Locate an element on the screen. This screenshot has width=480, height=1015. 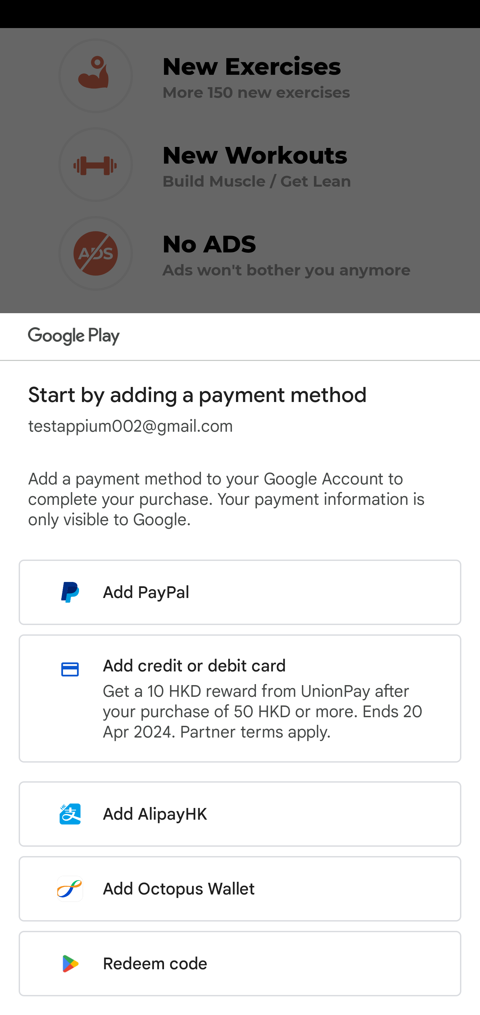
Add Octopus Wallet is located at coordinates (240, 888).